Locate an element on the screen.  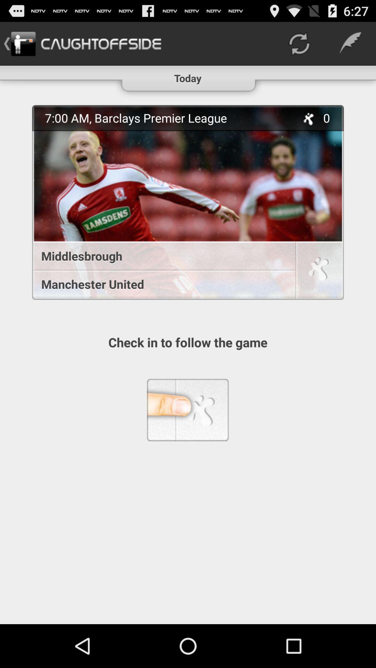
jump until today app is located at coordinates (188, 75).